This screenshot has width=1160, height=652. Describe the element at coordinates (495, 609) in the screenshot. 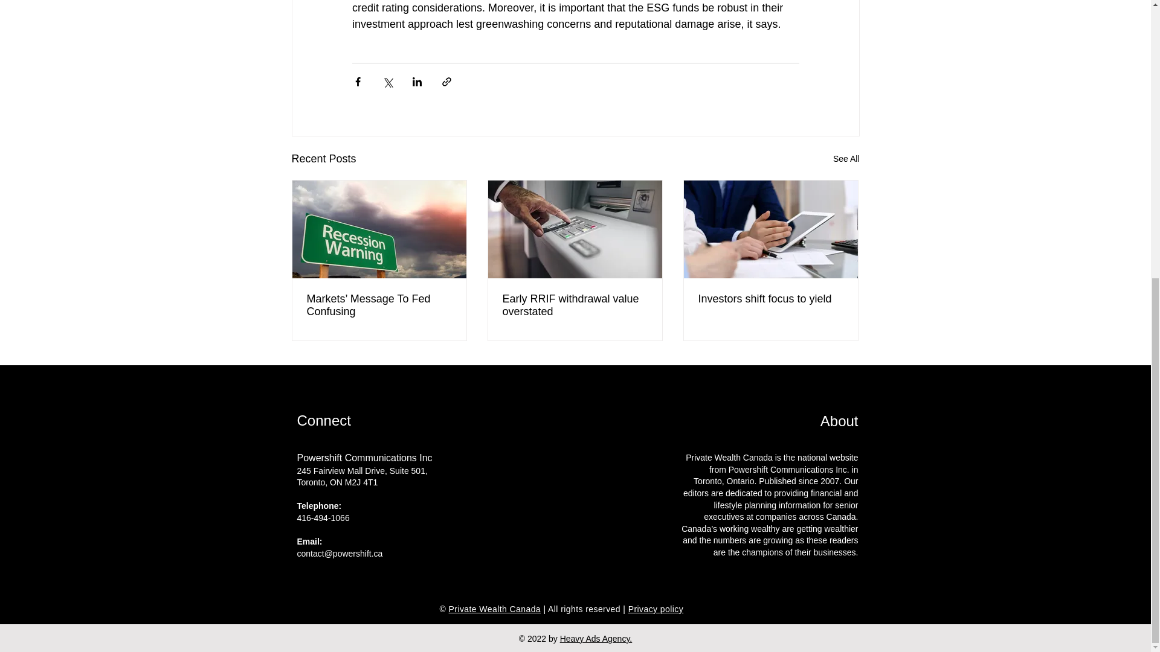

I see `Private Wealth Canada` at that location.